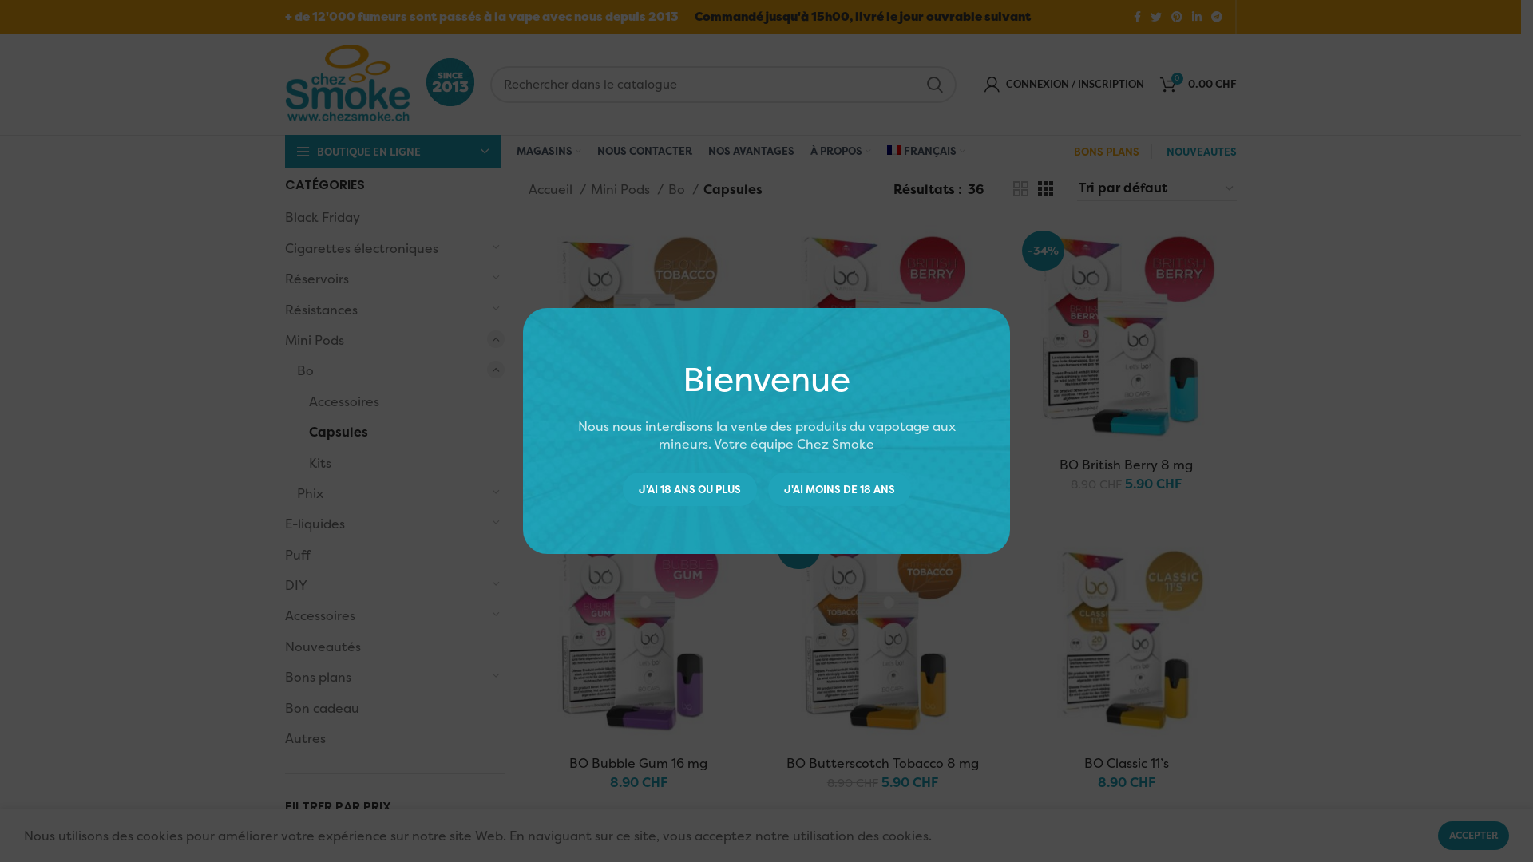  Describe the element at coordinates (385, 524) in the screenshot. I see `E-liquides` at that location.